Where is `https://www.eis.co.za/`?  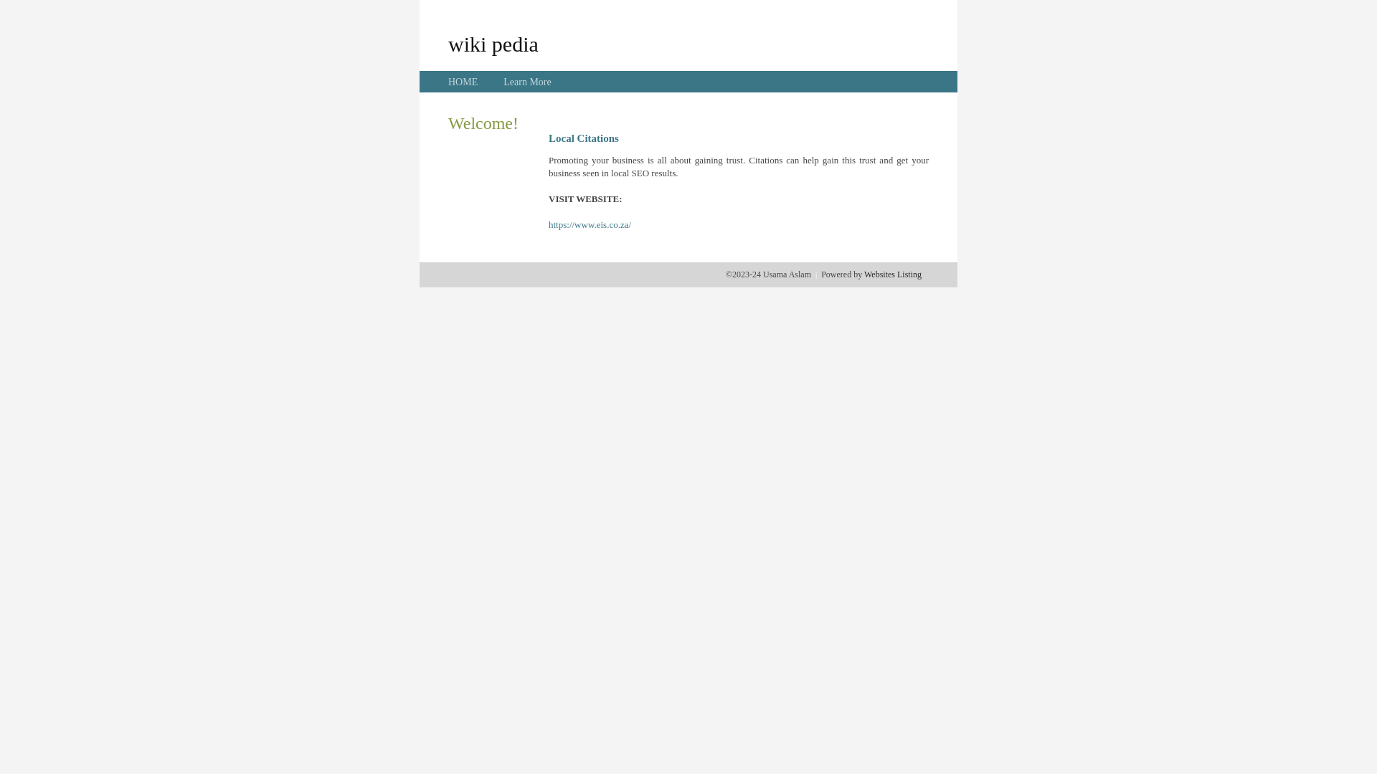 https://www.eis.co.za/ is located at coordinates (590, 225).